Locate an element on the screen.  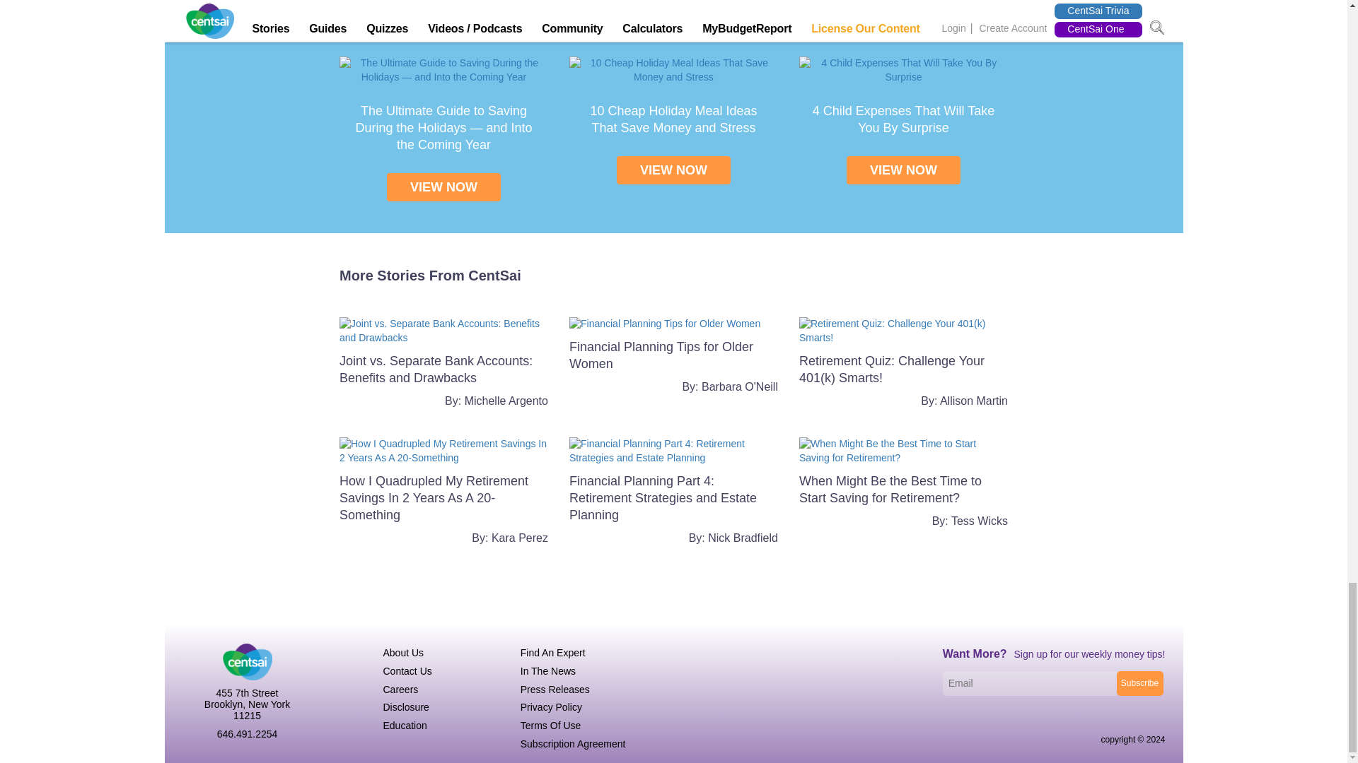
VIEW NOW is located at coordinates (903, 170).